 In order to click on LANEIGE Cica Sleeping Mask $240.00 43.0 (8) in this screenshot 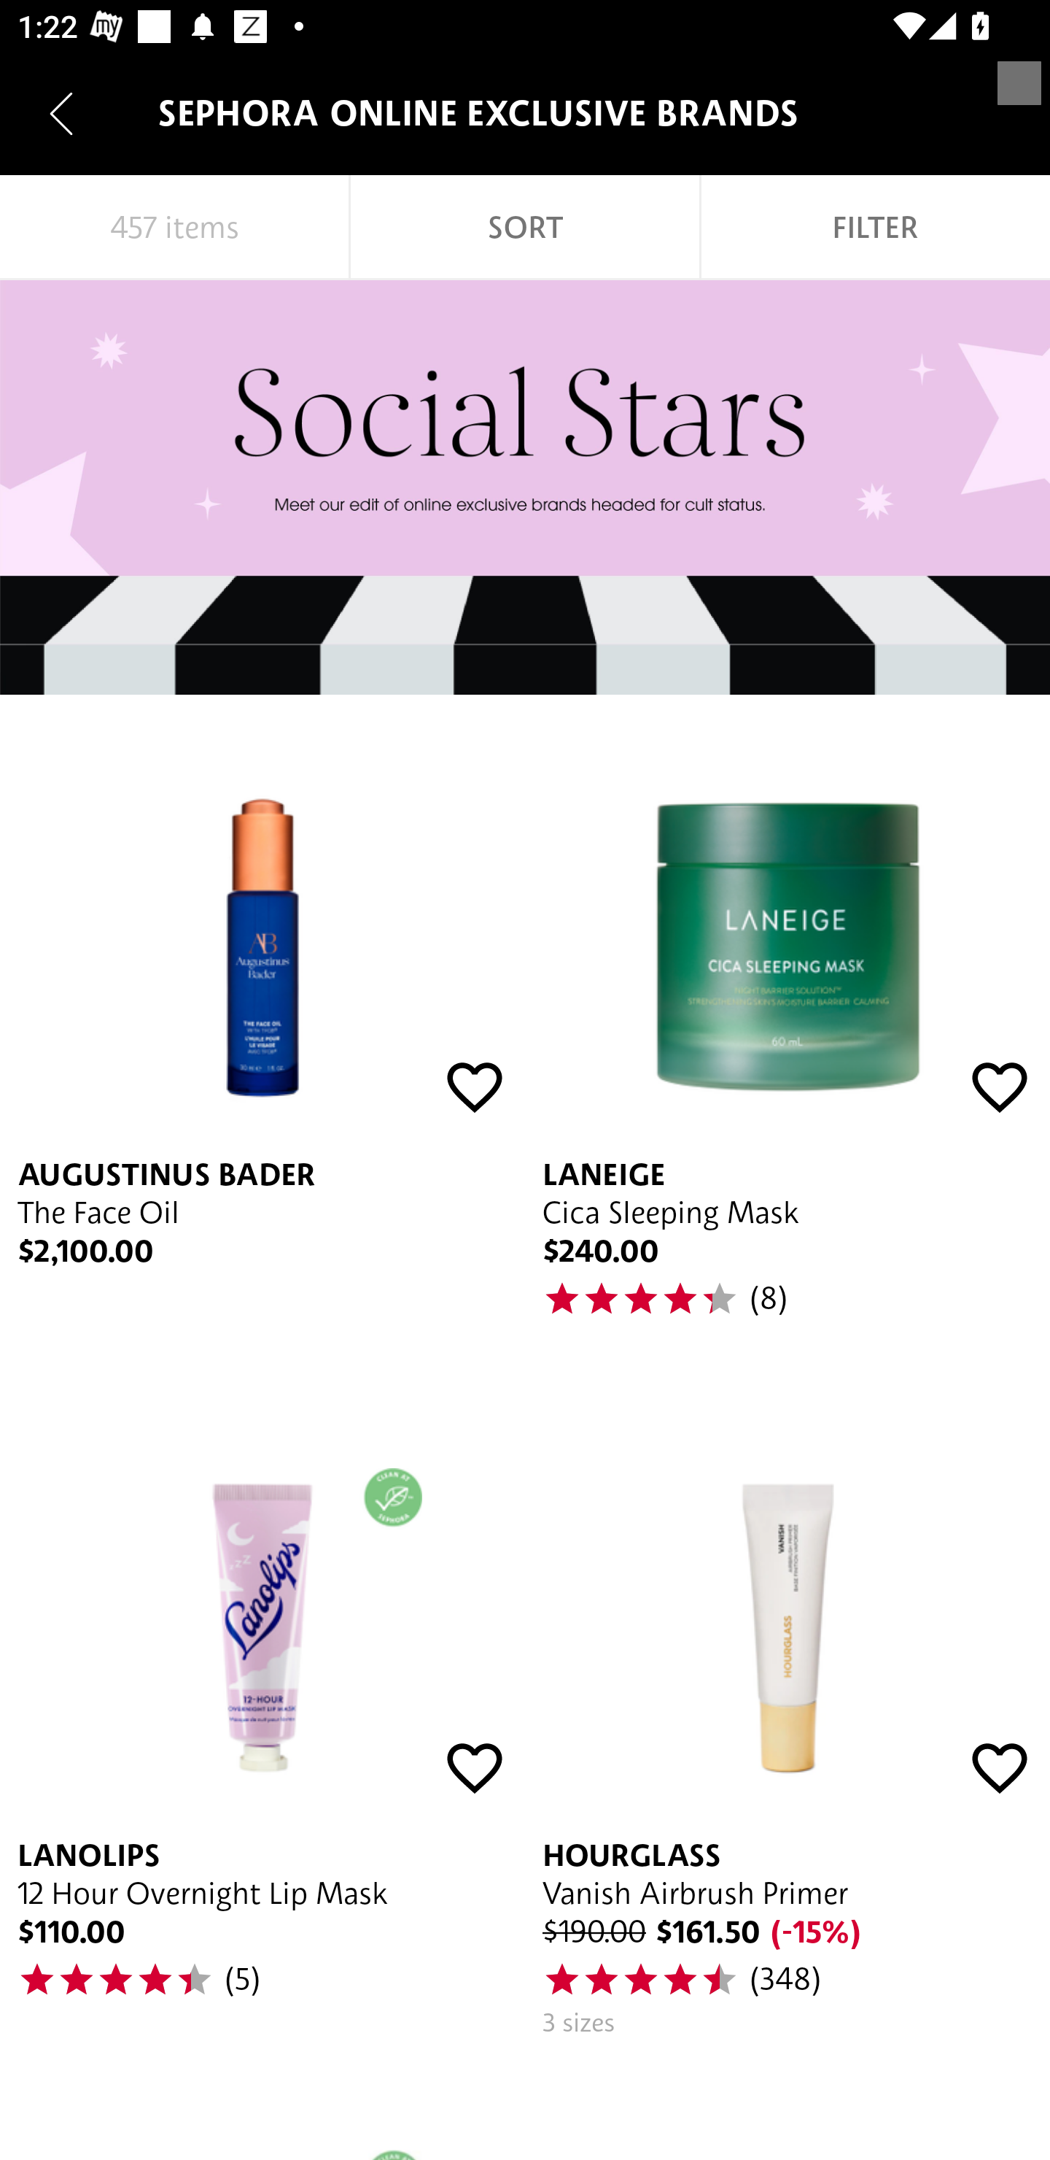, I will do `click(787, 1035)`.